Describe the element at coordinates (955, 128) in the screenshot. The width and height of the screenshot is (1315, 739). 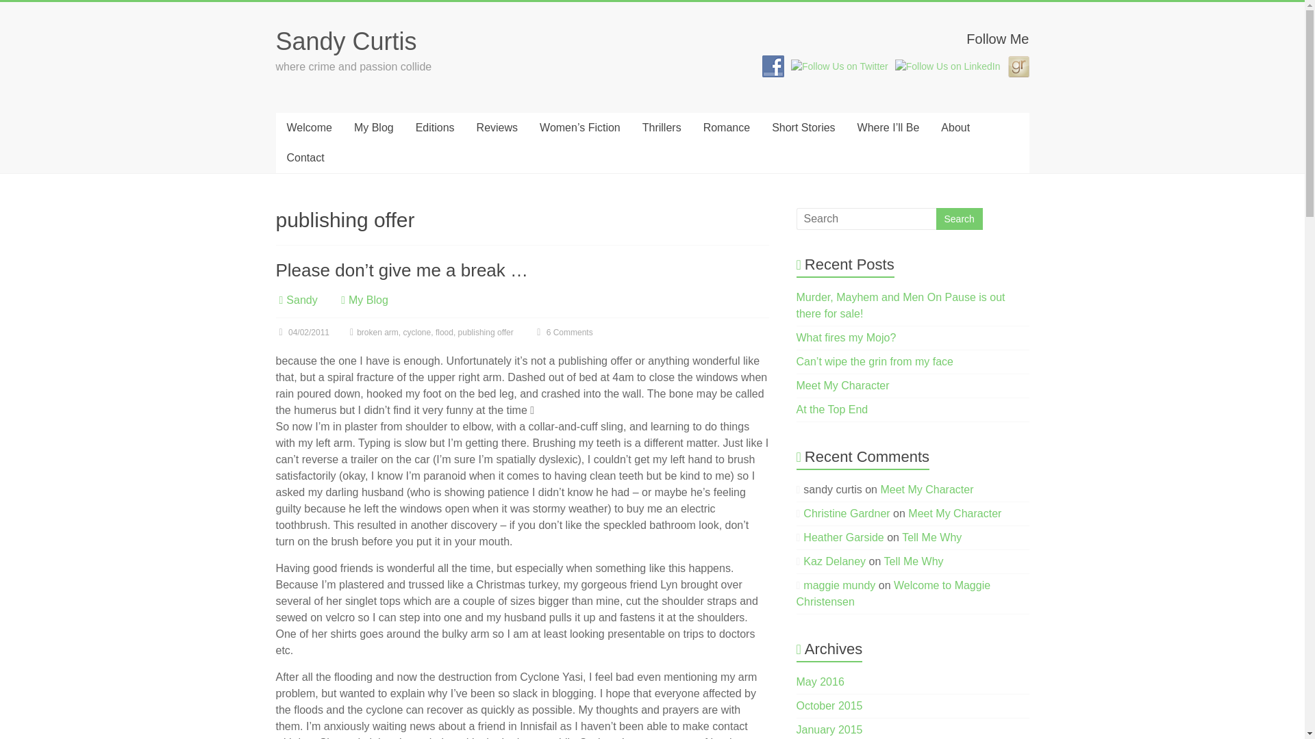
I see `About` at that location.